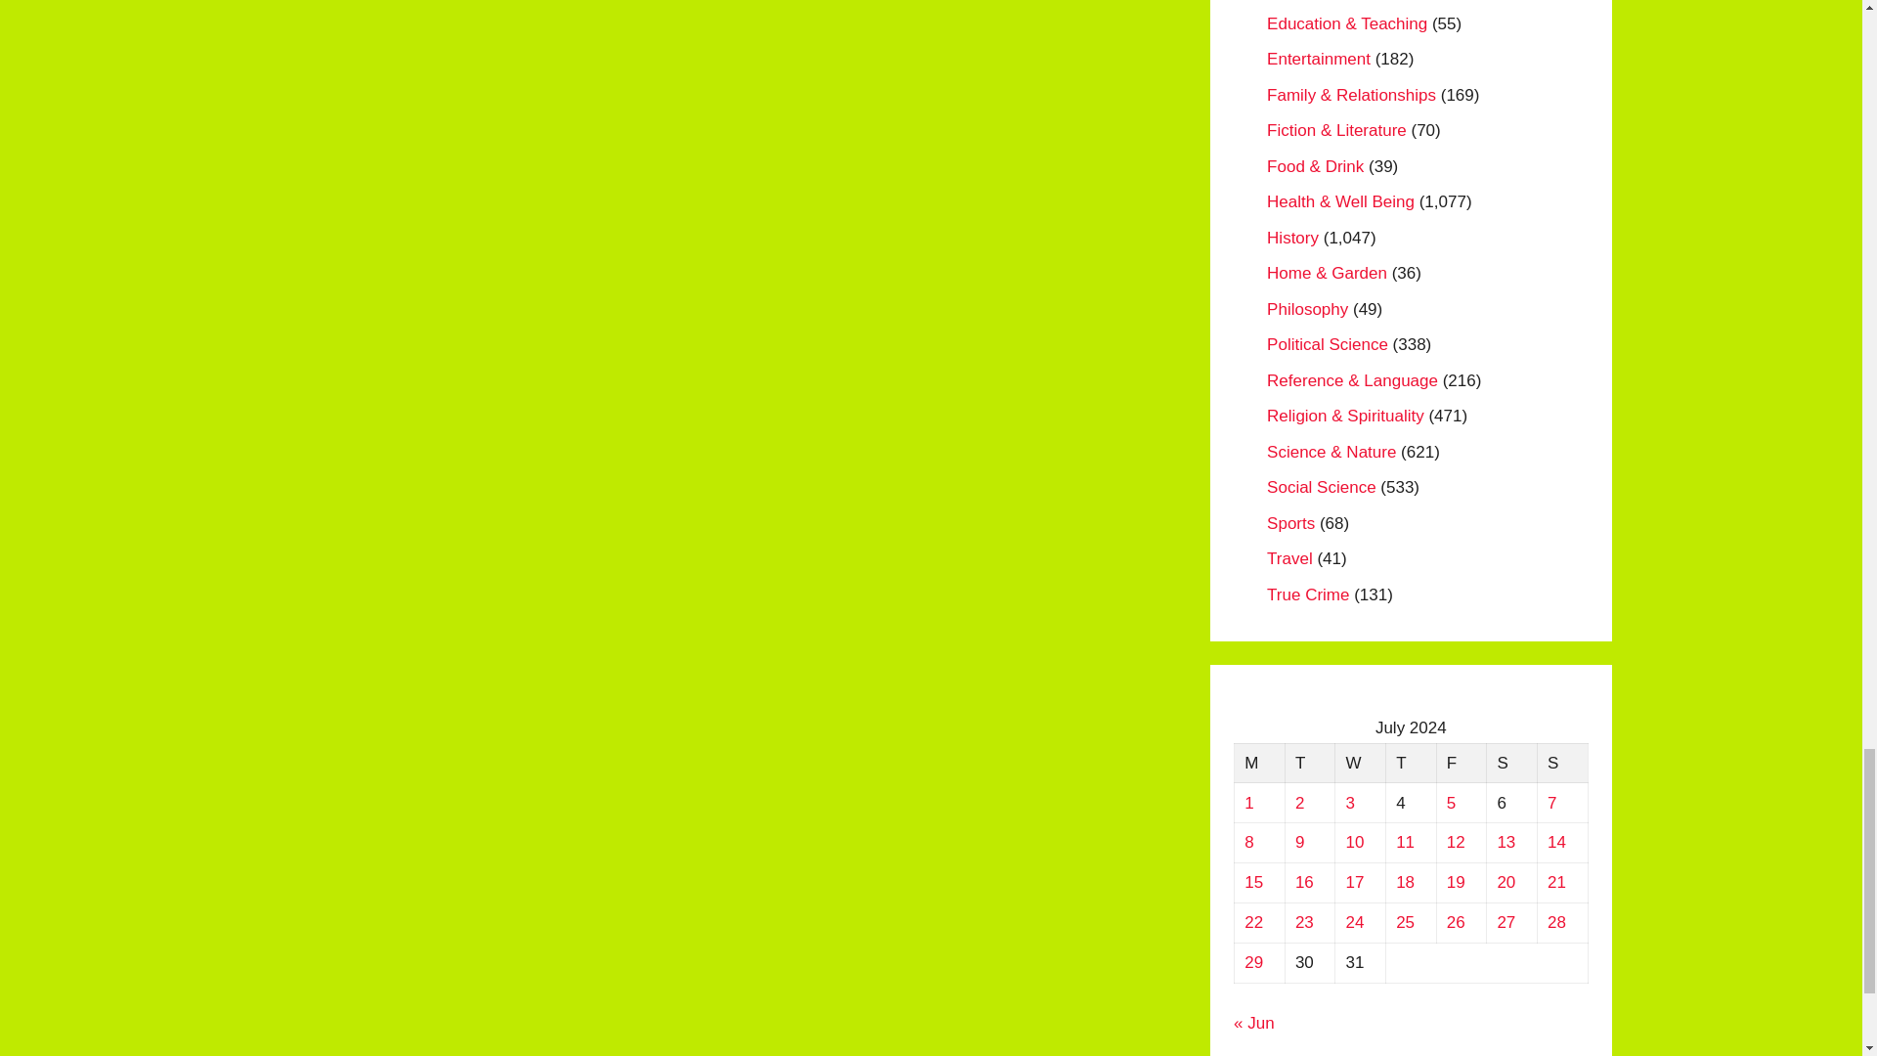 The width and height of the screenshot is (1877, 1056). What do you see at coordinates (1309, 763) in the screenshot?
I see `Tuesday` at bounding box center [1309, 763].